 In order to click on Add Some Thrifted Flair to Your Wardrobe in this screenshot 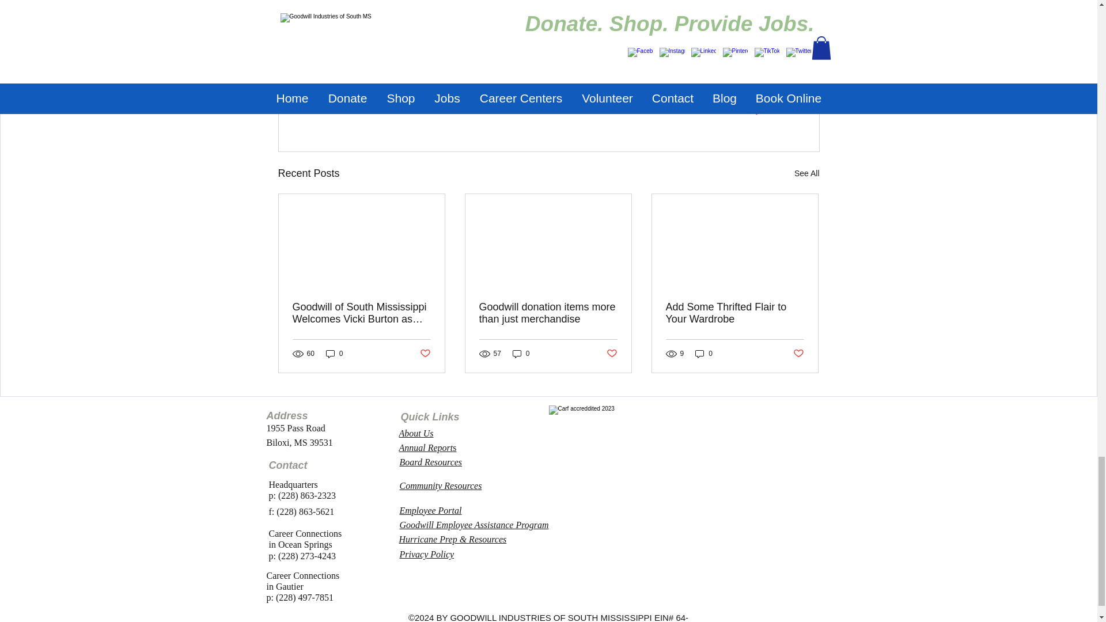, I will do `click(734, 313)`.